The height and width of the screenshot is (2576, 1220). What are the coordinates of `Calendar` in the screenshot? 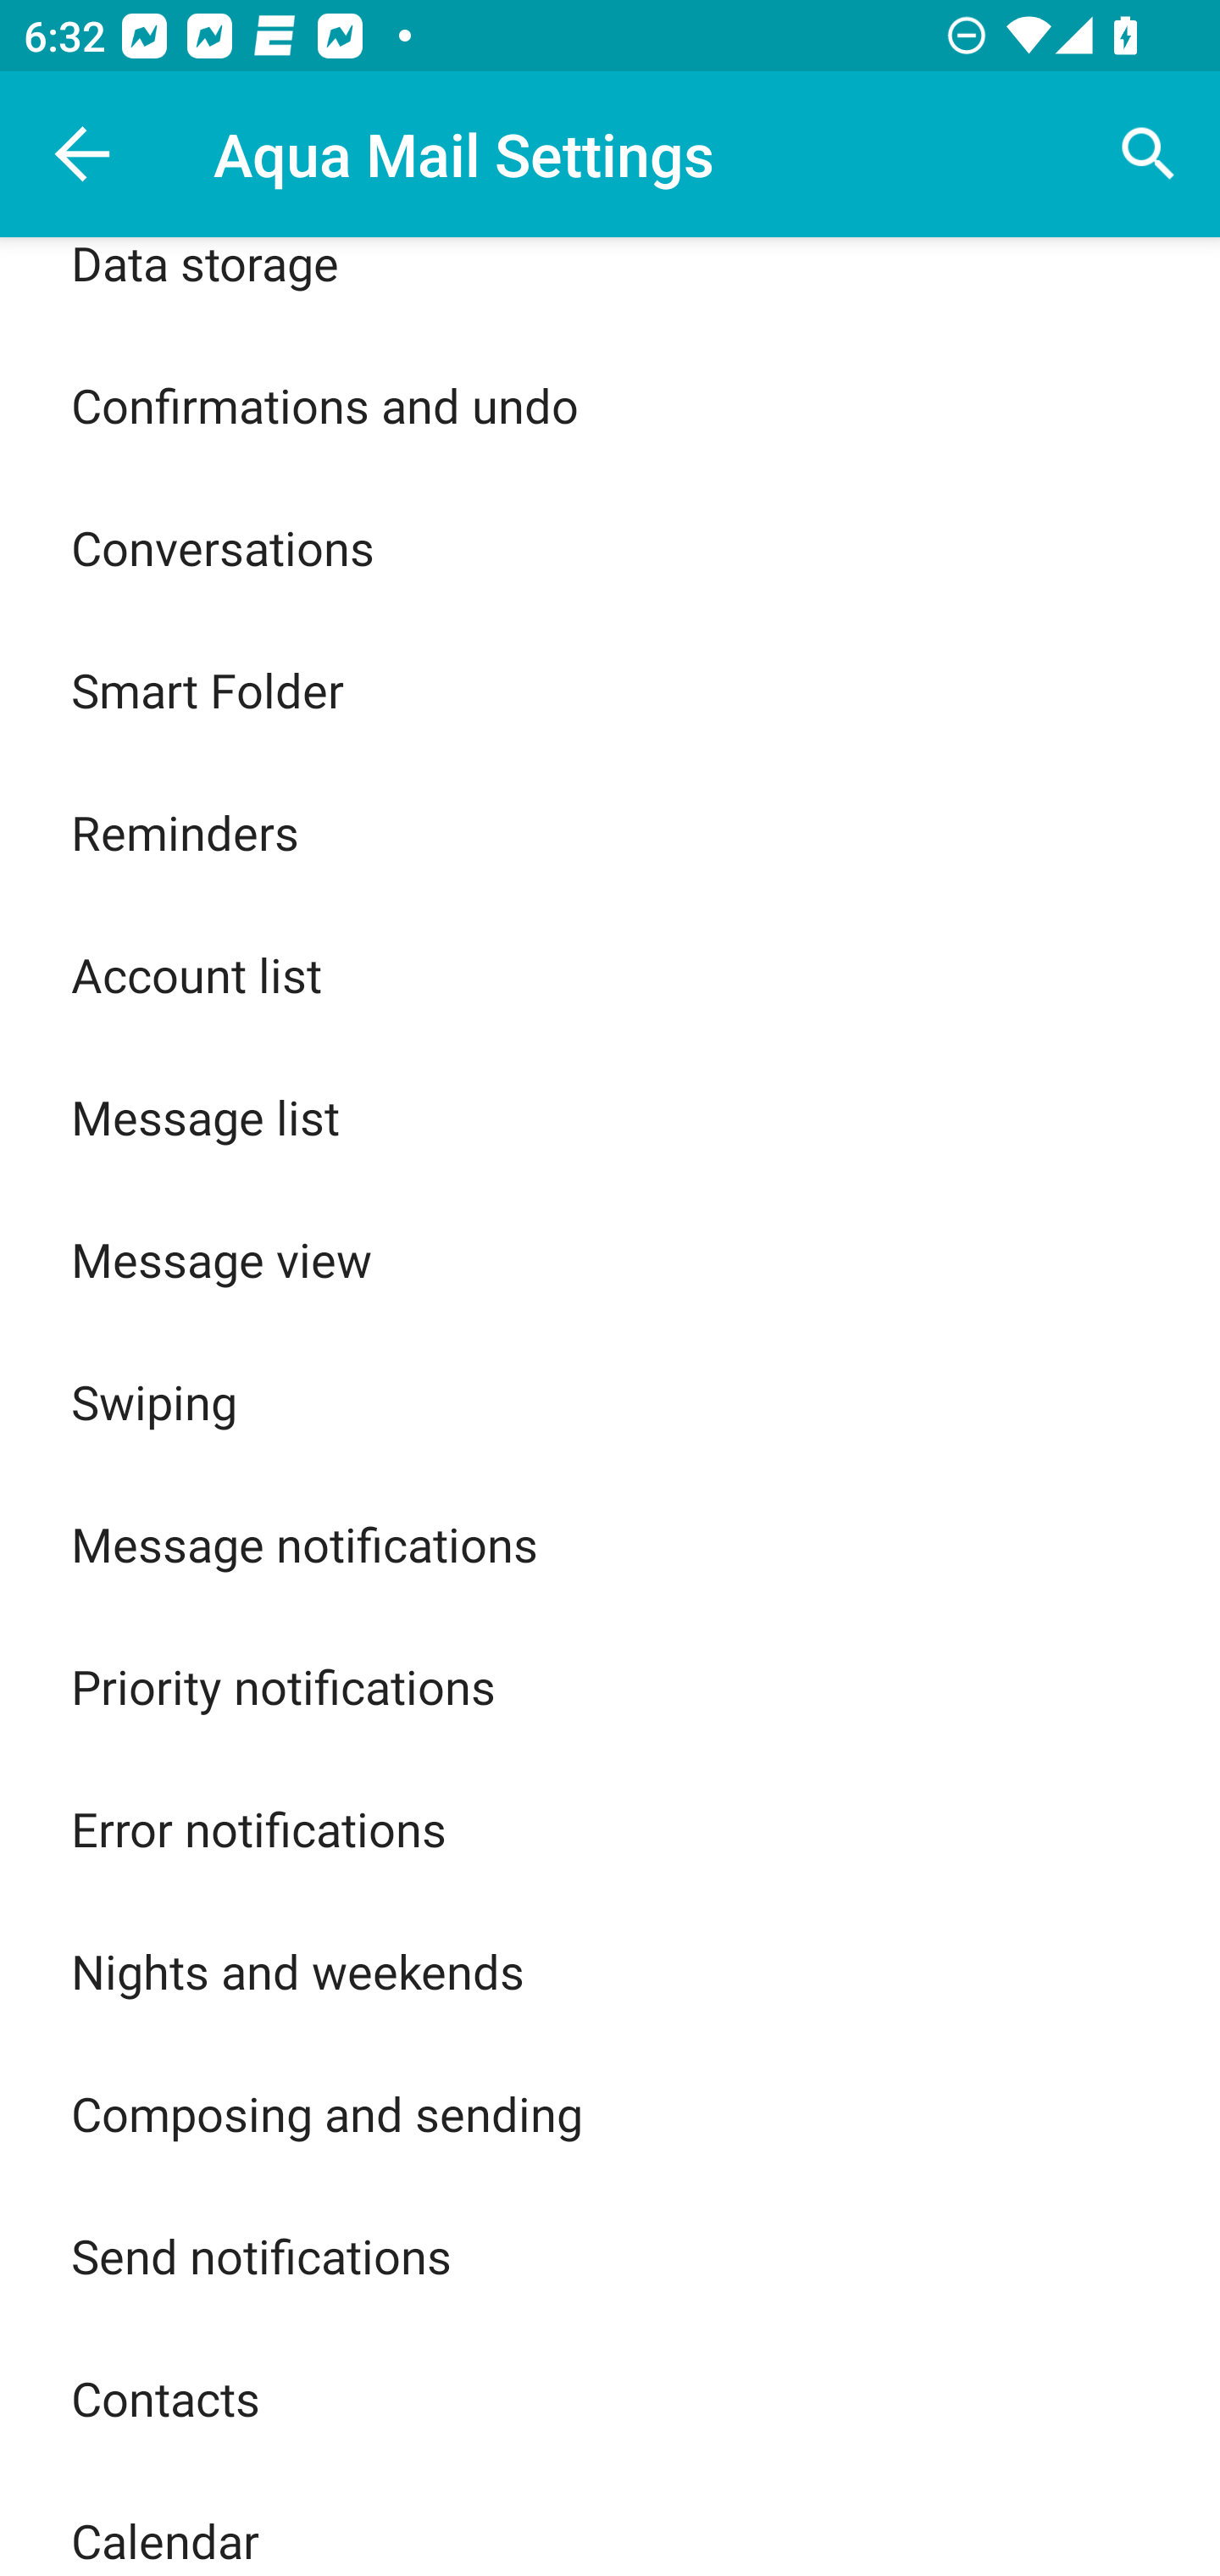 It's located at (610, 2523).